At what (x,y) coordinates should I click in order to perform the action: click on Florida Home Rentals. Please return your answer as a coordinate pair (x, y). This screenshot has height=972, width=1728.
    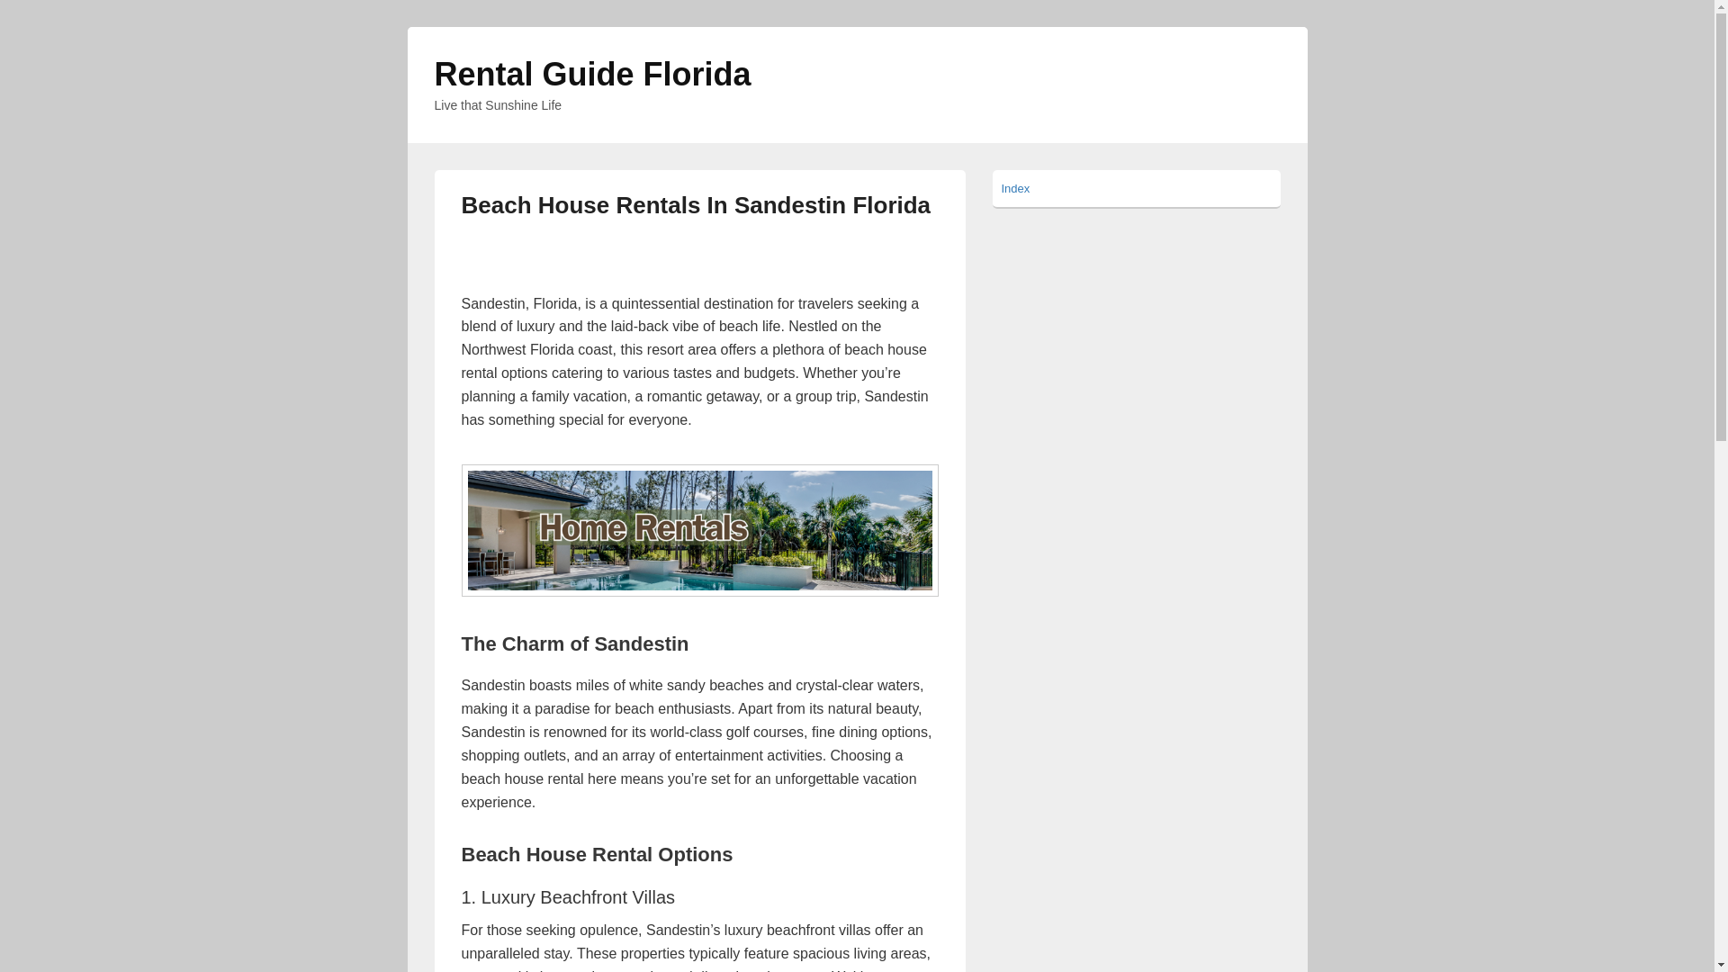
    Looking at the image, I should click on (699, 530).